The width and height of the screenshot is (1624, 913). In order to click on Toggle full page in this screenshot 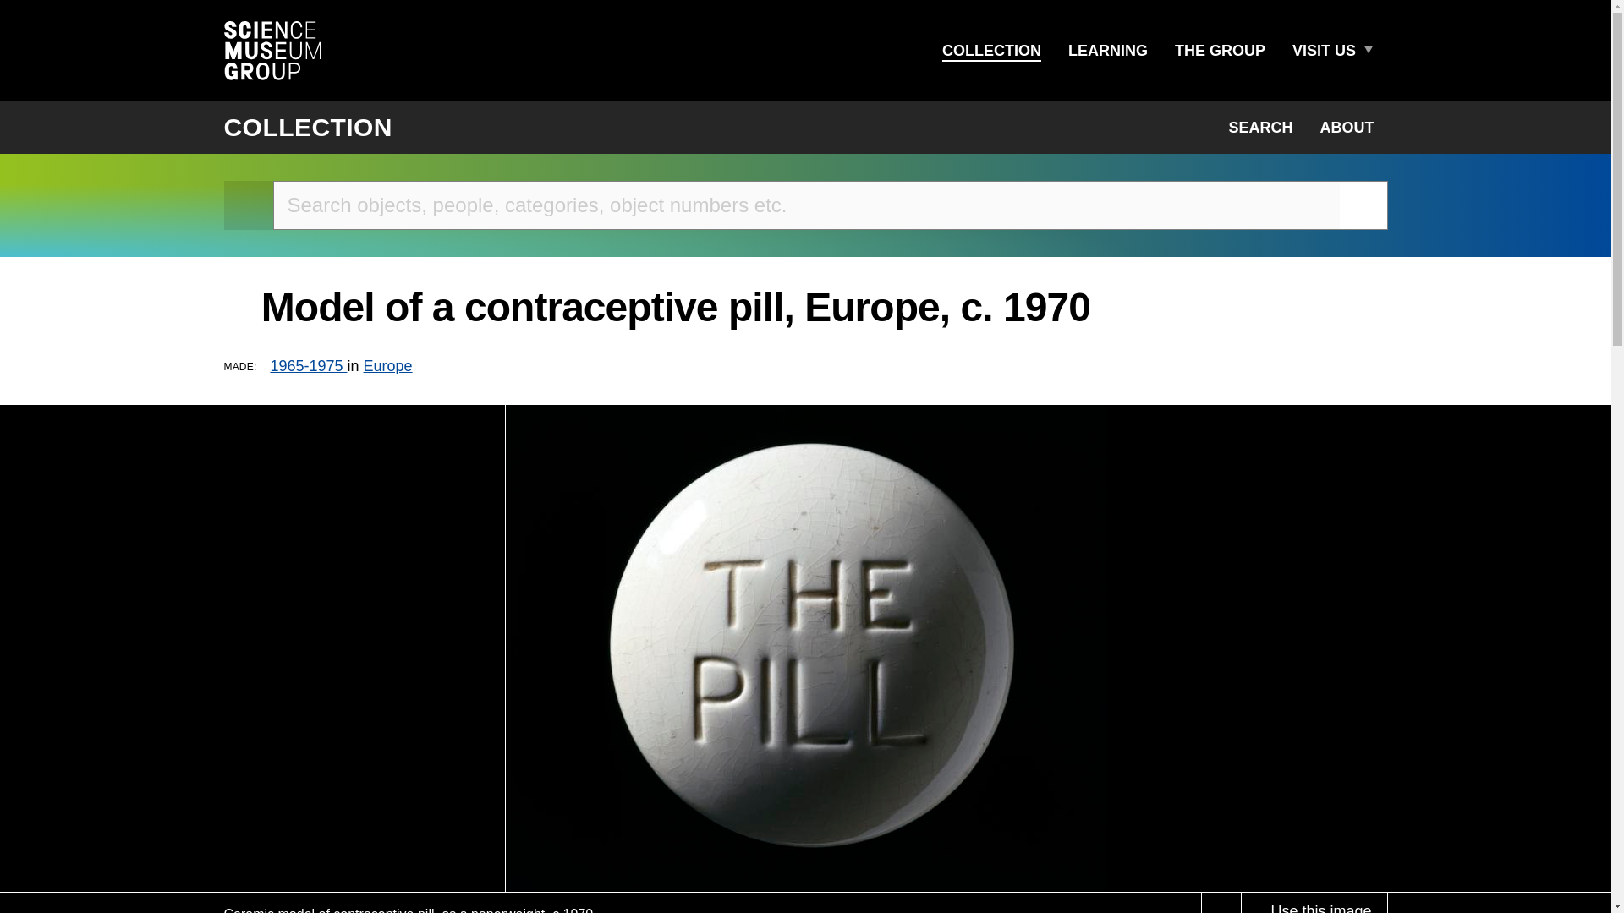, I will do `click(1221, 903)`.